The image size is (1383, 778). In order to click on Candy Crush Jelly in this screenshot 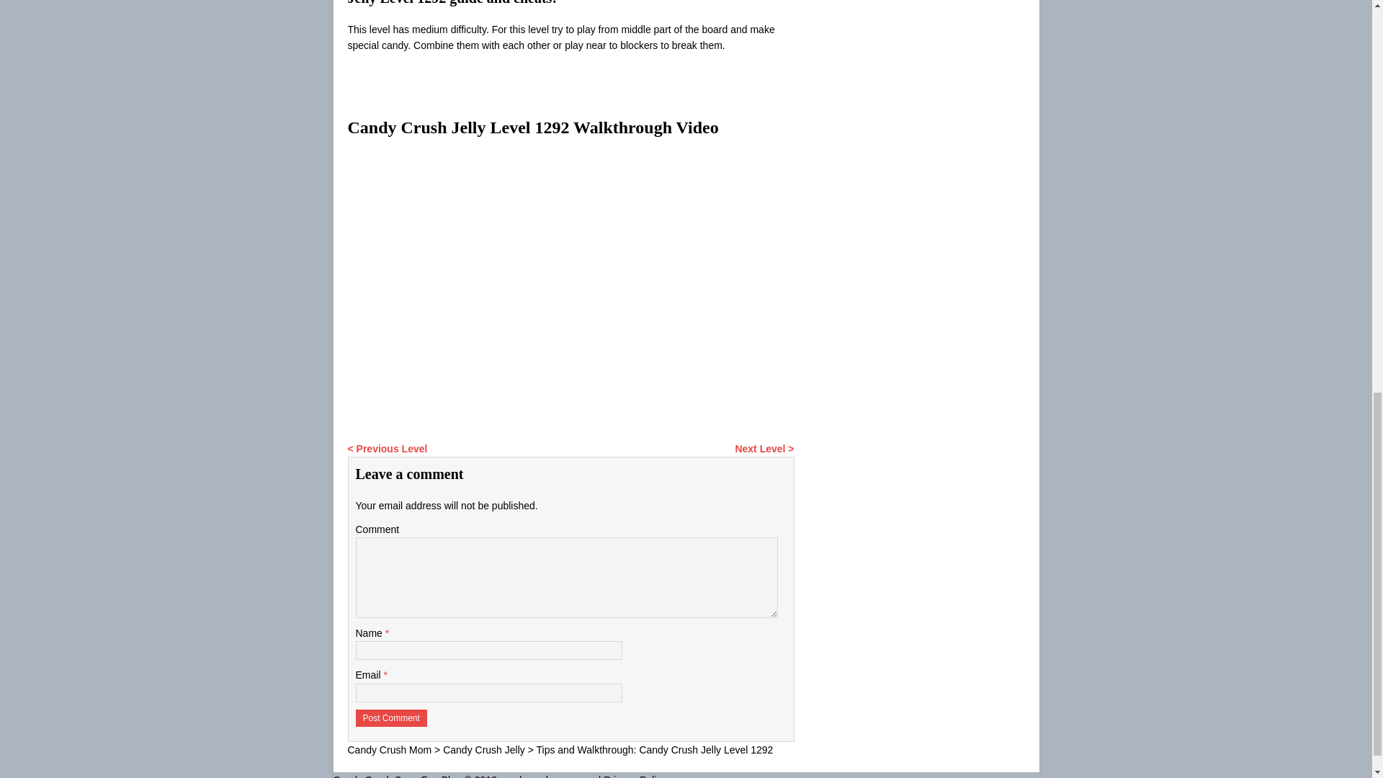, I will do `click(484, 749)`.